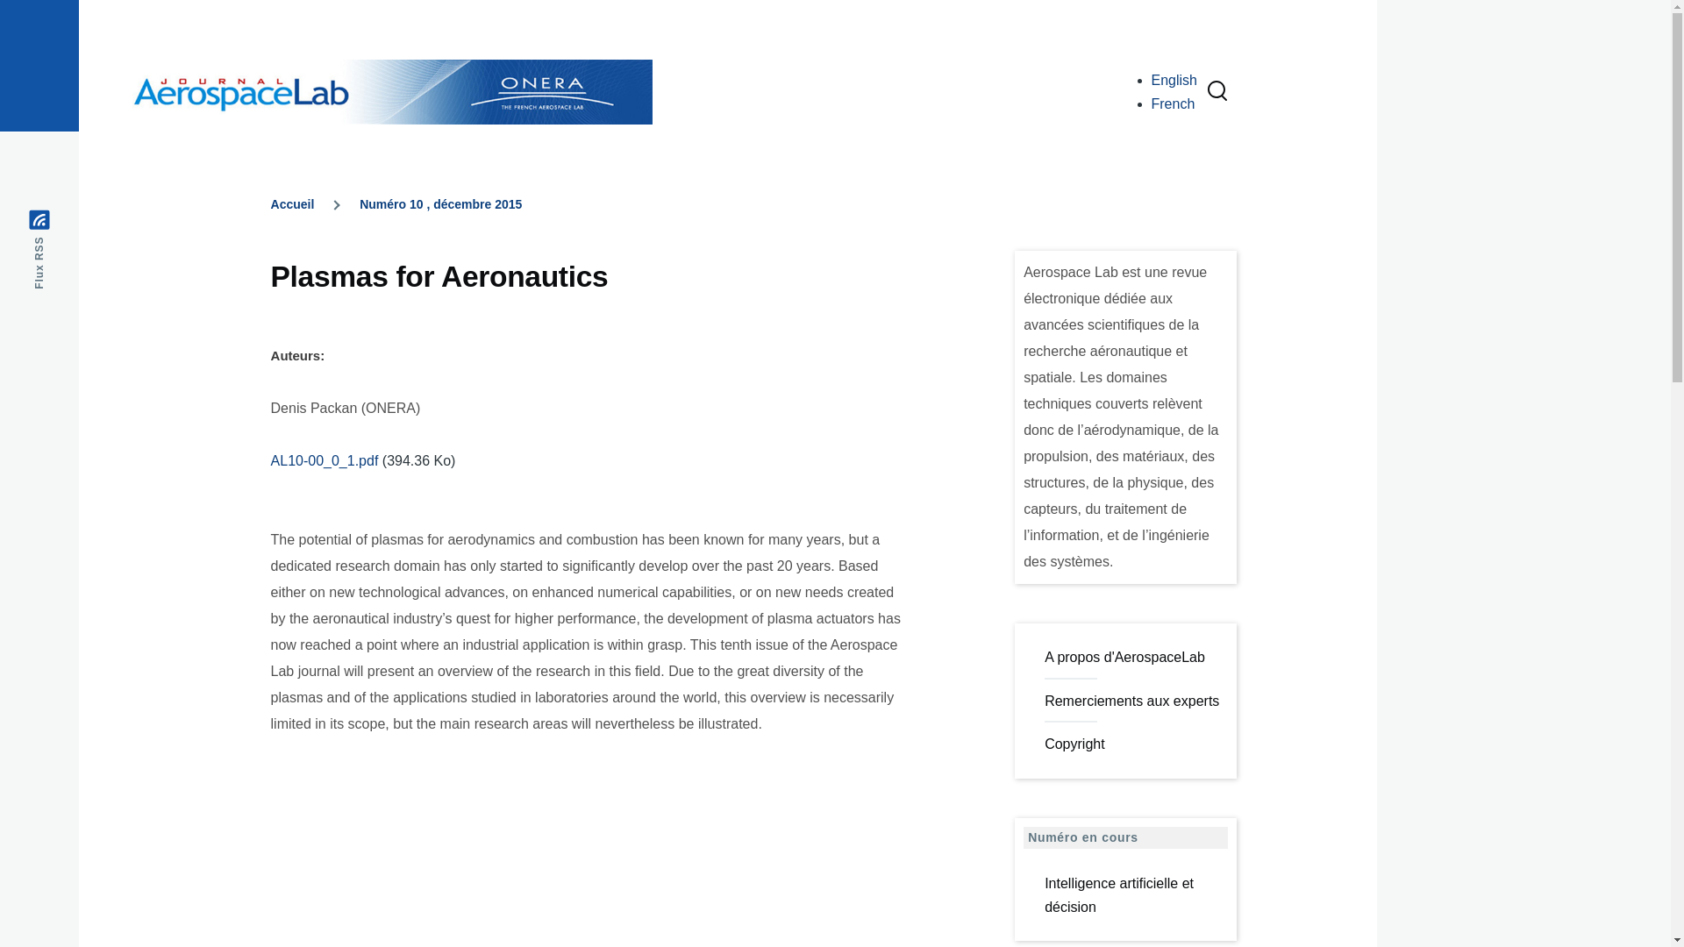  I want to click on English, so click(1174, 81).